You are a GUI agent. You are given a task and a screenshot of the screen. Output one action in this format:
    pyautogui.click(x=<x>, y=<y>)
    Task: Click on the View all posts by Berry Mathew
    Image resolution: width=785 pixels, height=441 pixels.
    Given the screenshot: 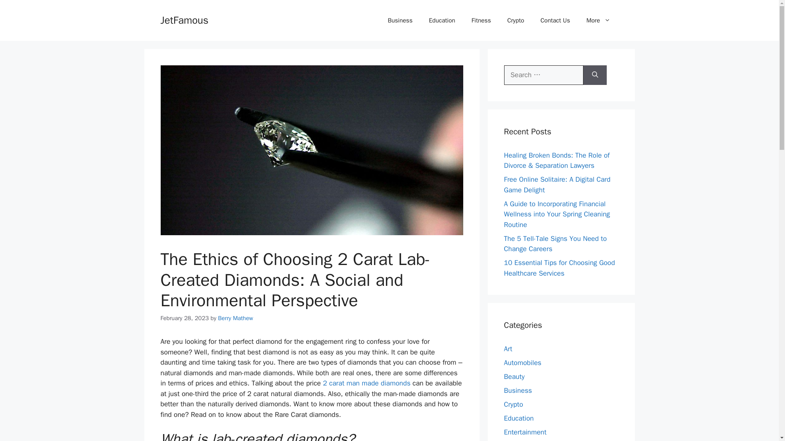 What is the action you would take?
    pyautogui.click(x=235, y=318)
    